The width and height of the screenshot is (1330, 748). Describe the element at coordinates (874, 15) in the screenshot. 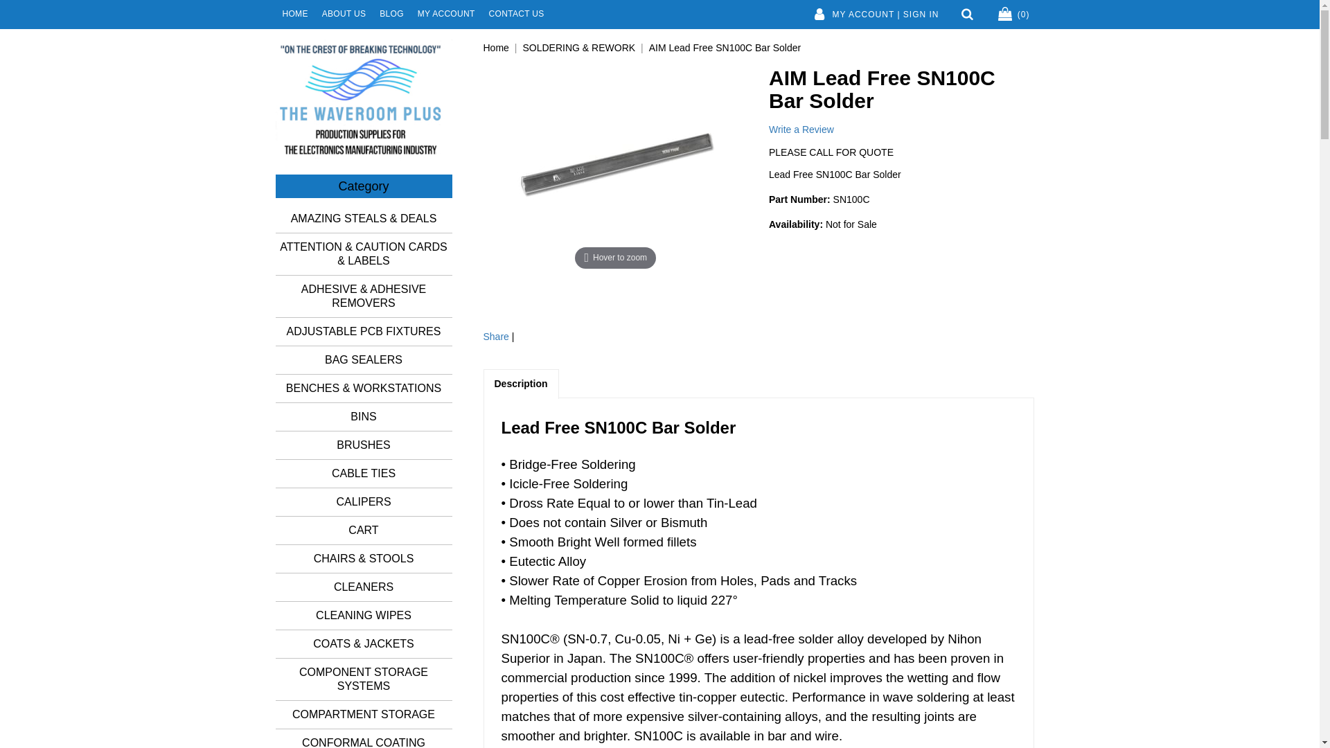

I see `MY ACCOUNT | SIGN IN` at that location.